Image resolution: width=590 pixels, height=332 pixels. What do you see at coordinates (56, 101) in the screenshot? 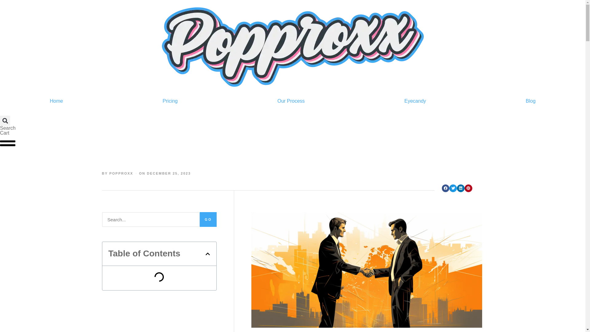
I see `Home` at bounding box center [56, 101].